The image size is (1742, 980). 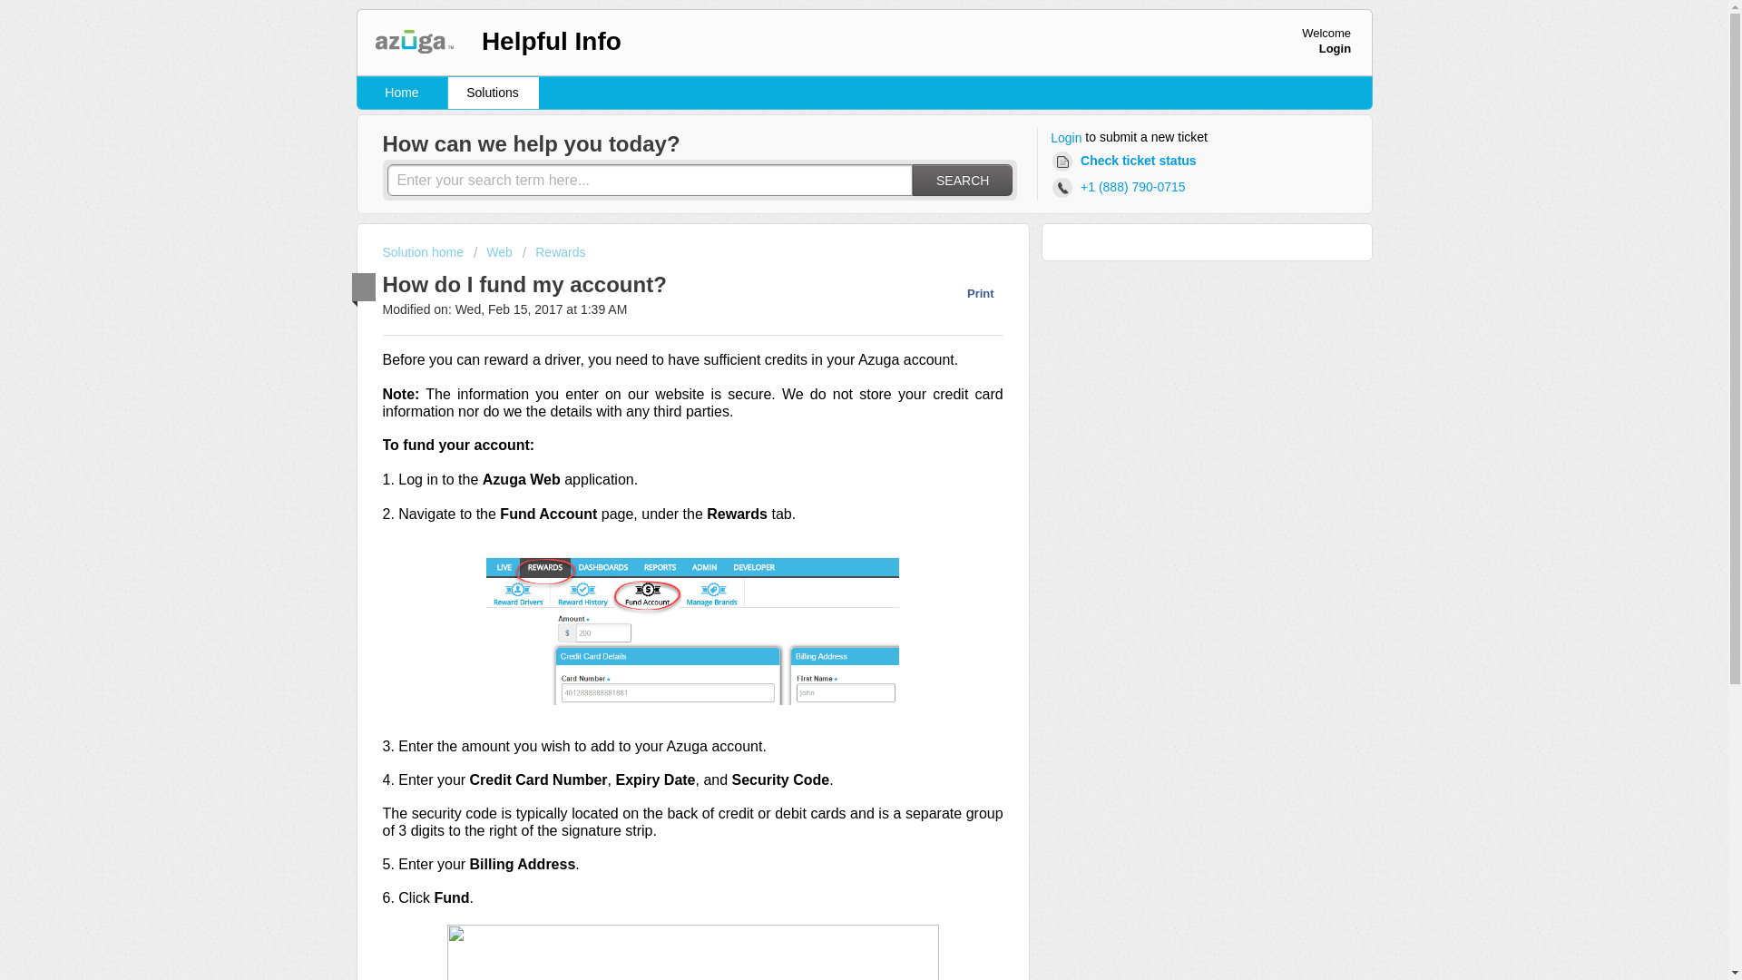 What do you see at coordinates (962, 180) in the screenshot?
I see `SEARCH` at bounding box center [962, 180].